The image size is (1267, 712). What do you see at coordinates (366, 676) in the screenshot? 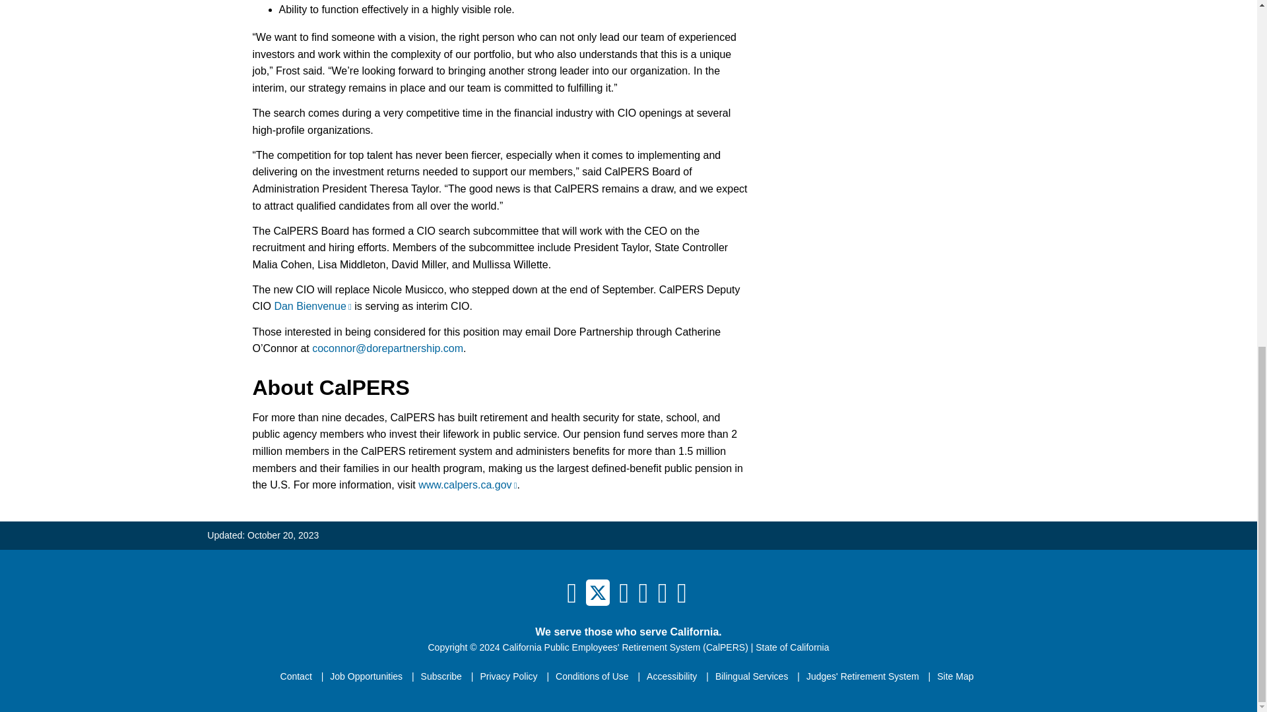
I see `Explore Job Opportunities at CalPERS.` at bounding box center [366, 676].